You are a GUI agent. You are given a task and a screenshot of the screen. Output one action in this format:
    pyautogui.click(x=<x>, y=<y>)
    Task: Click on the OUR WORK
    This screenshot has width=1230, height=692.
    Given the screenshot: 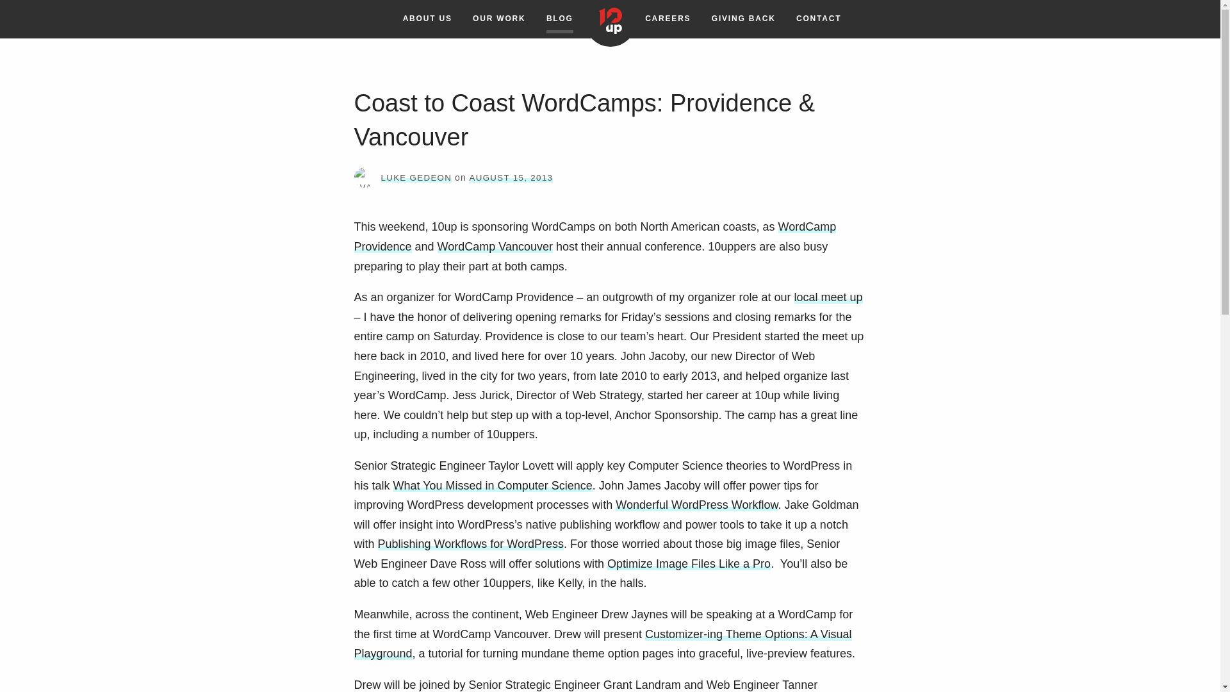 What is the action you would take?
    pyautogui.click(x=498, y=19)
    